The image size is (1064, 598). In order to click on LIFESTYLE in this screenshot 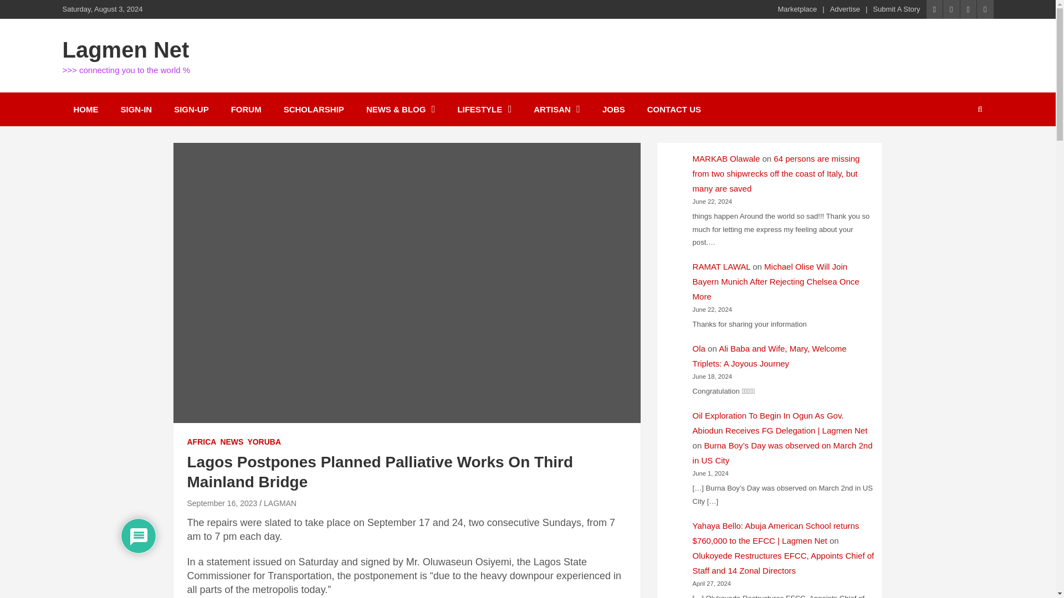, I will do `click(484, 109)`.